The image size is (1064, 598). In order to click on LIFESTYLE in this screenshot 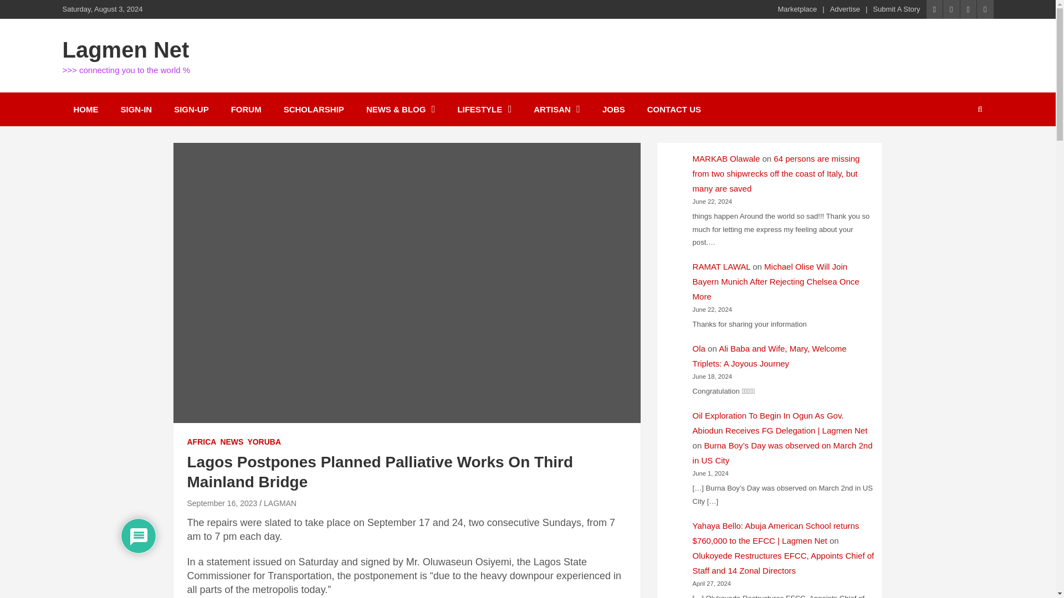, I will do `click(484, 109)`.